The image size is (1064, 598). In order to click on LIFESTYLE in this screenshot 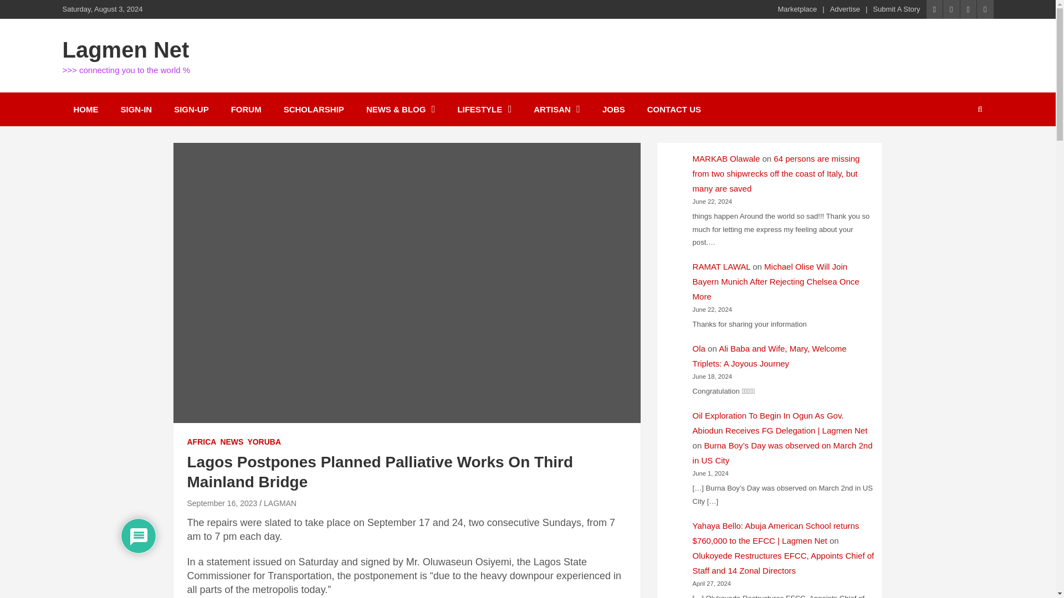, I will do `click(484, 109)`.